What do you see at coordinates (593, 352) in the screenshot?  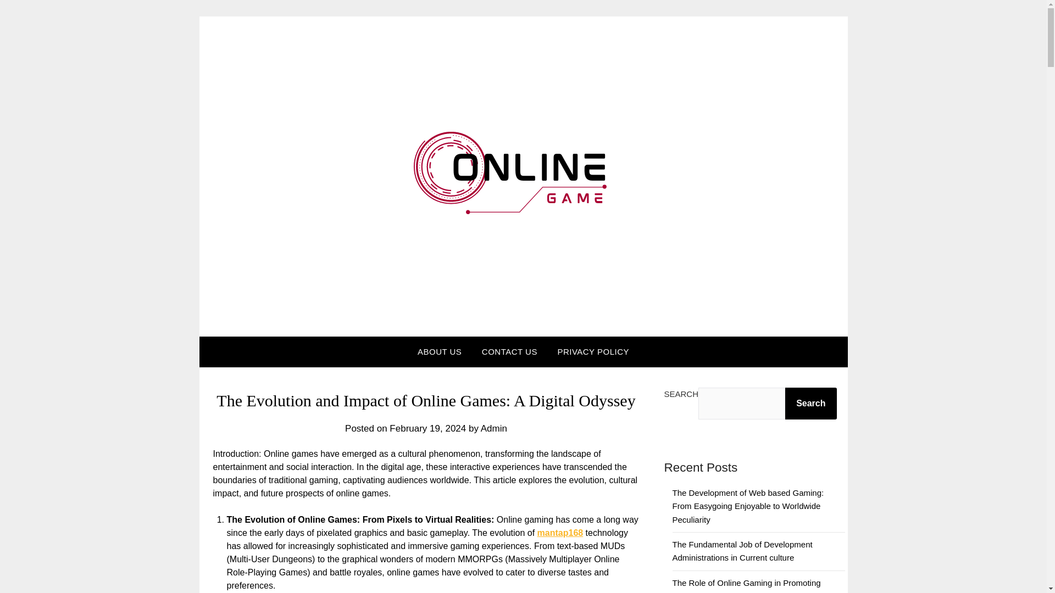 I see `PRIVACY POLICY` at bounding box center [593, 352].